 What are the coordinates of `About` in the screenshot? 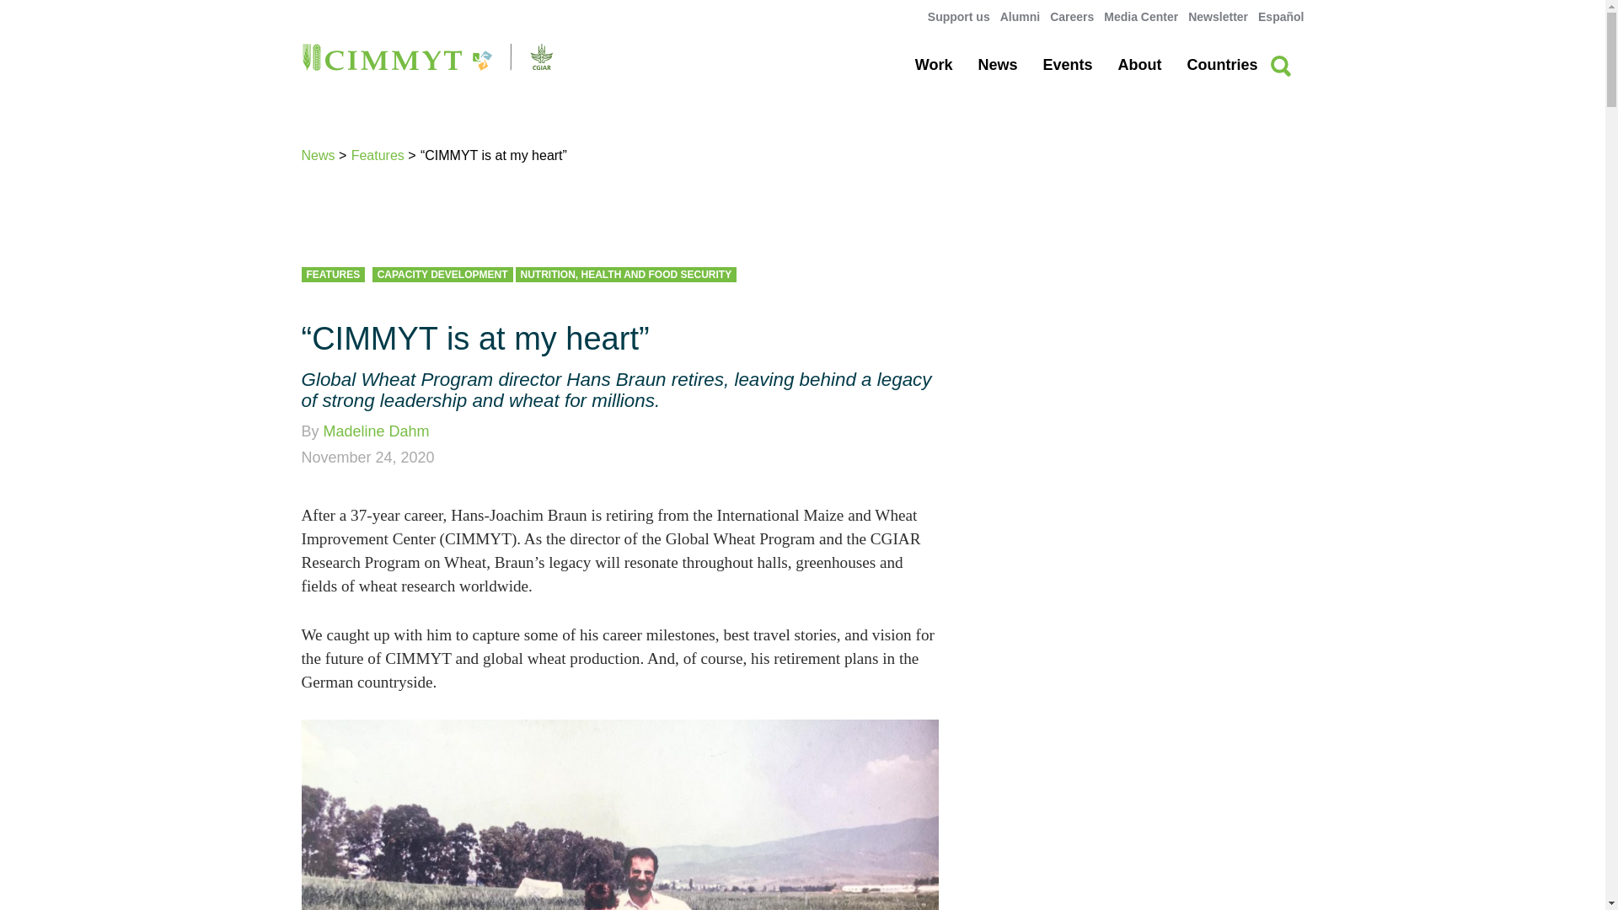 It's located at (1139, 64).